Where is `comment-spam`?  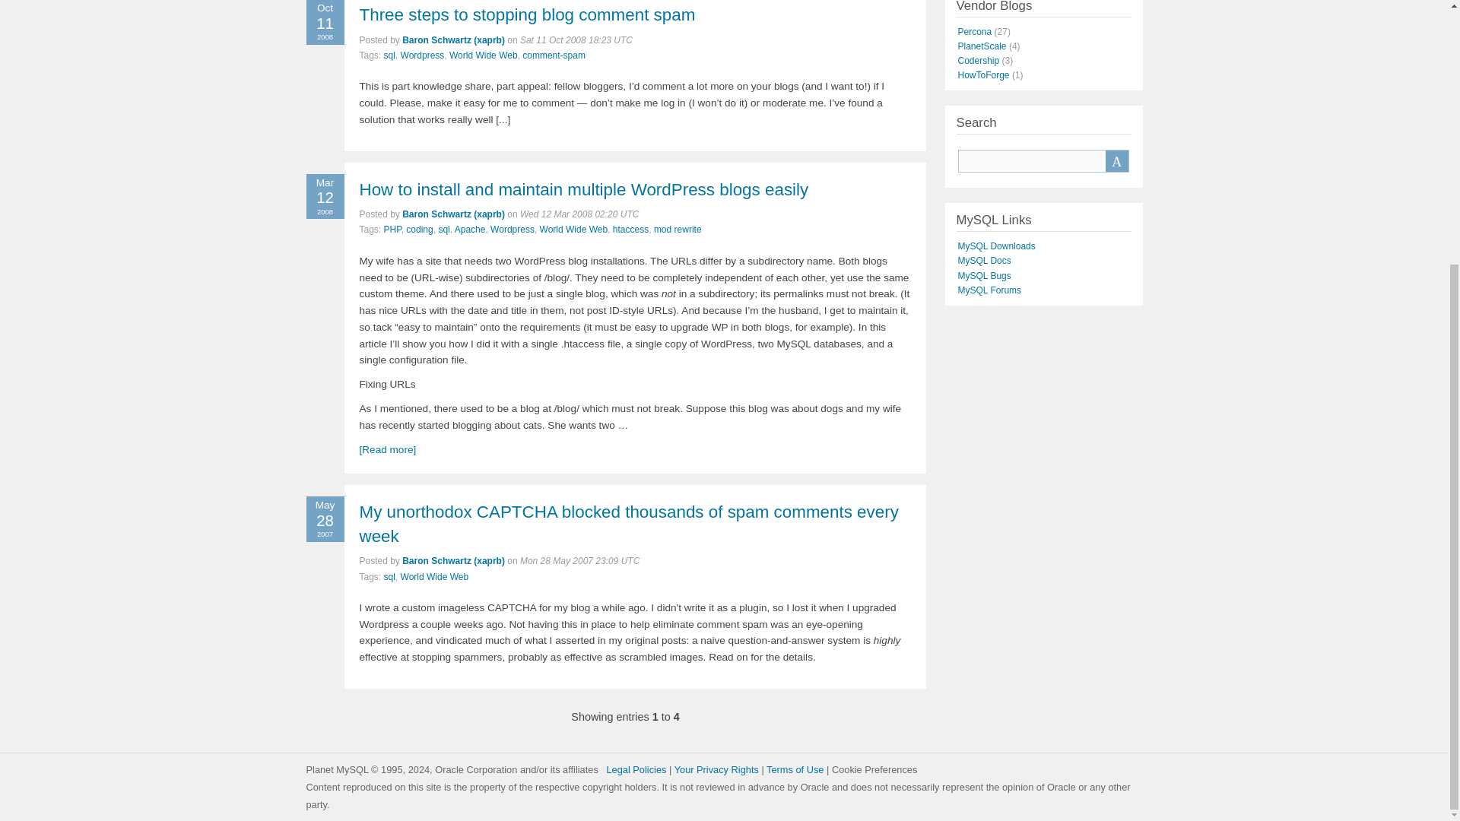
comment-spam is located at coordinates (554, 55).